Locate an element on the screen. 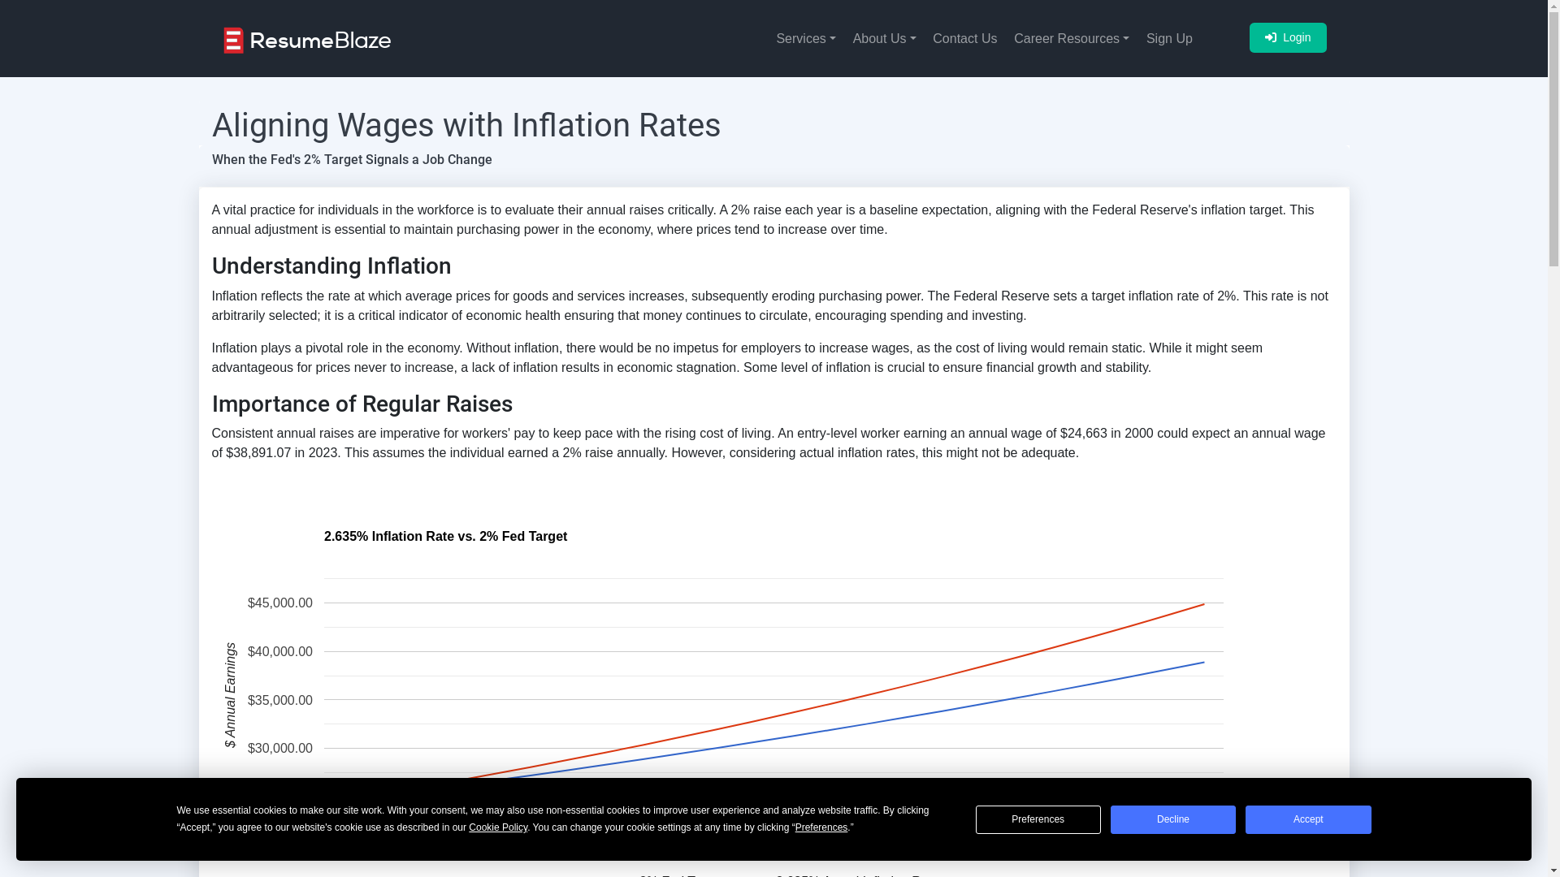 The width and height of the screenshot is (1560, 877). Contact Us is located at coordinates (958, 39).